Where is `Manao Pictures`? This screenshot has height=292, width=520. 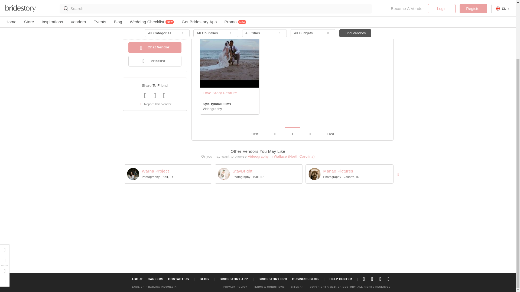 Manao Pictures is located at coordinates (314, 174).